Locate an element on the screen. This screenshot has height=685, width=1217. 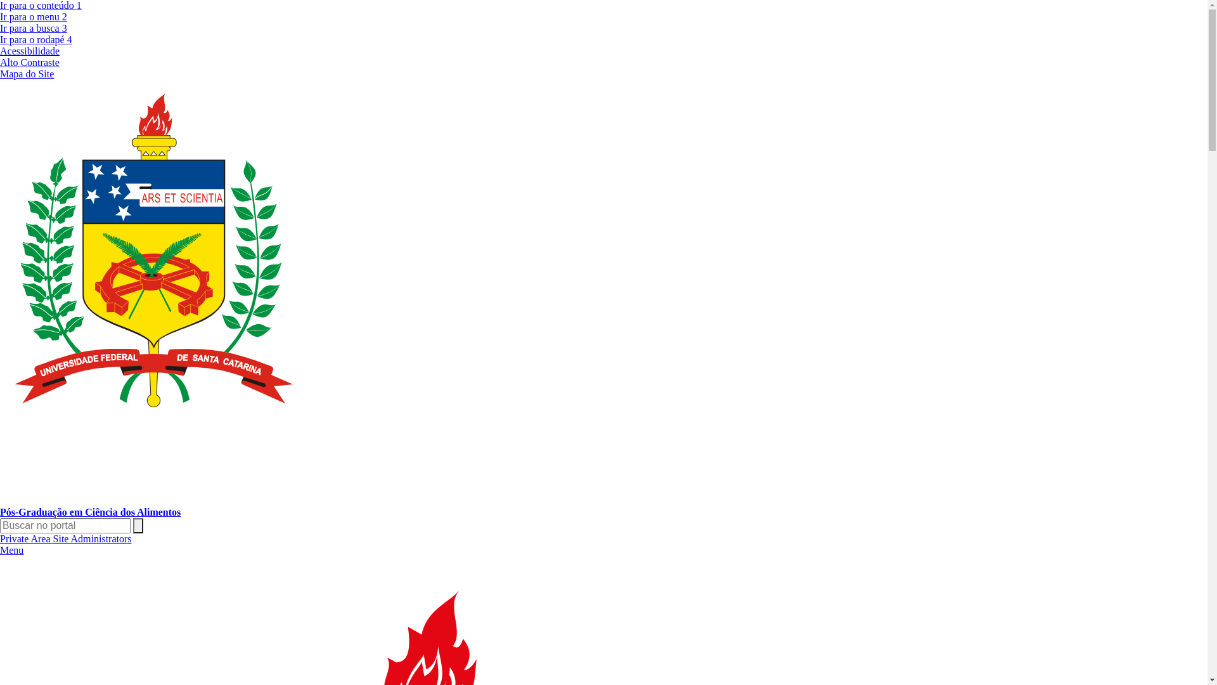
Mapa do Site is located at coordinates (27, 74).